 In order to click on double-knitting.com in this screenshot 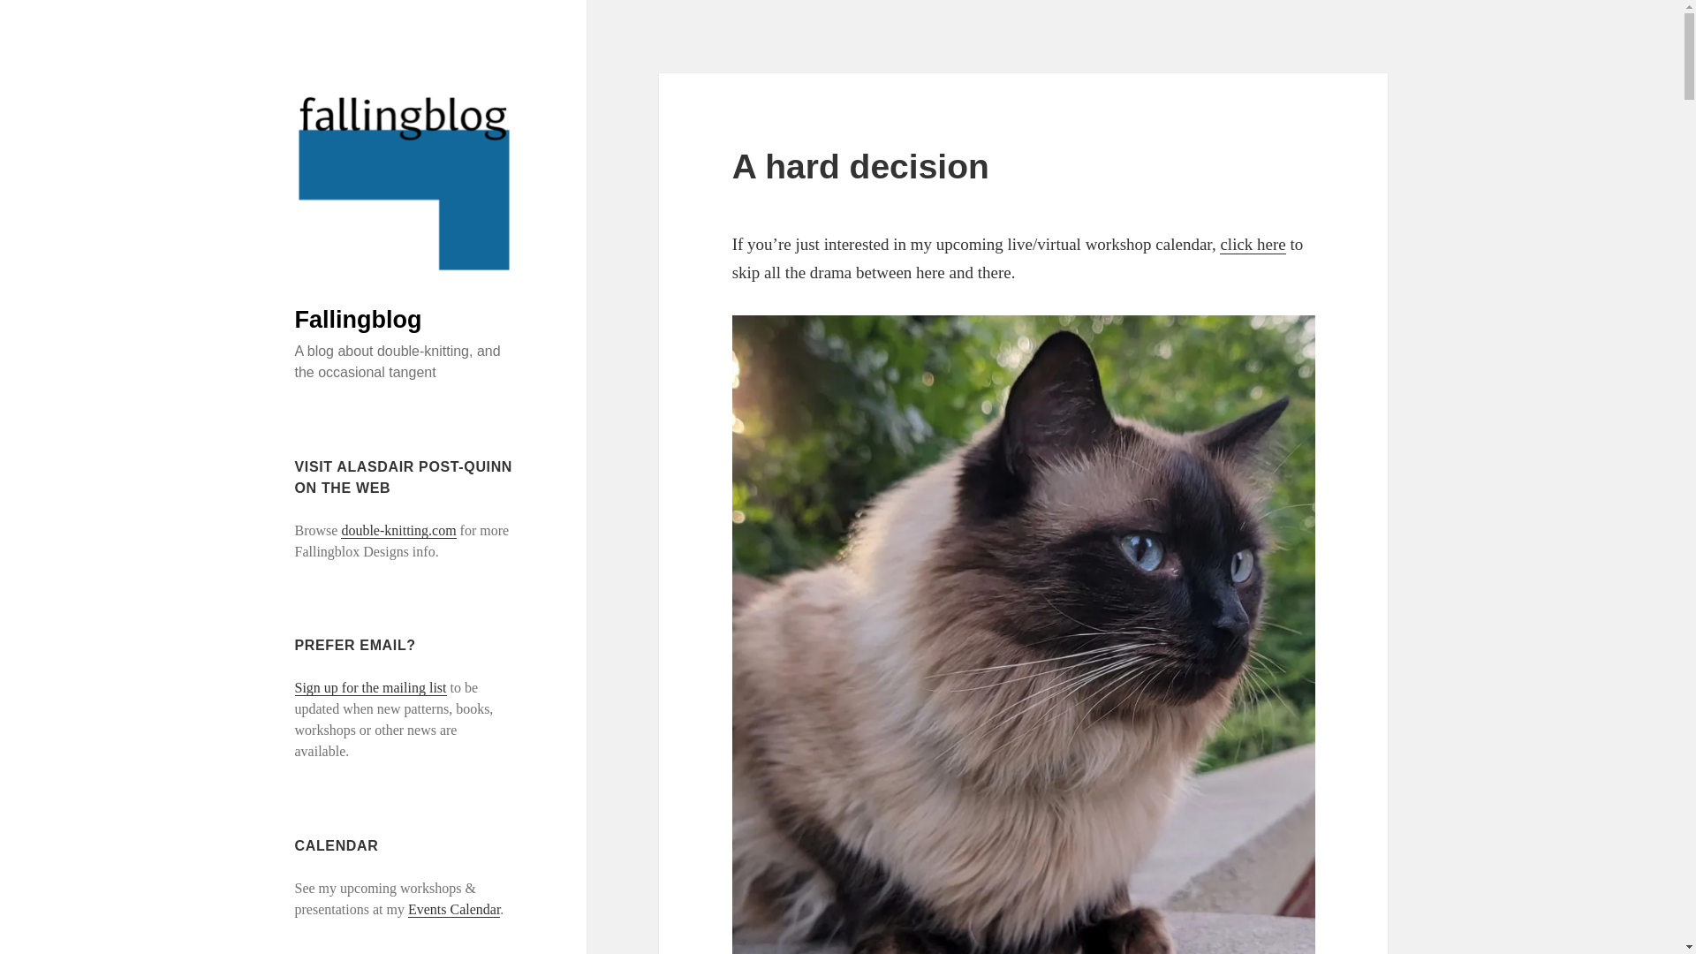, I will do `click(397, 530)`.